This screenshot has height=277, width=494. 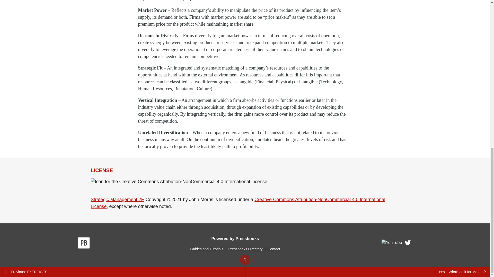 I want to click on Powered by Pressbooks, so click(x=235, y=239).